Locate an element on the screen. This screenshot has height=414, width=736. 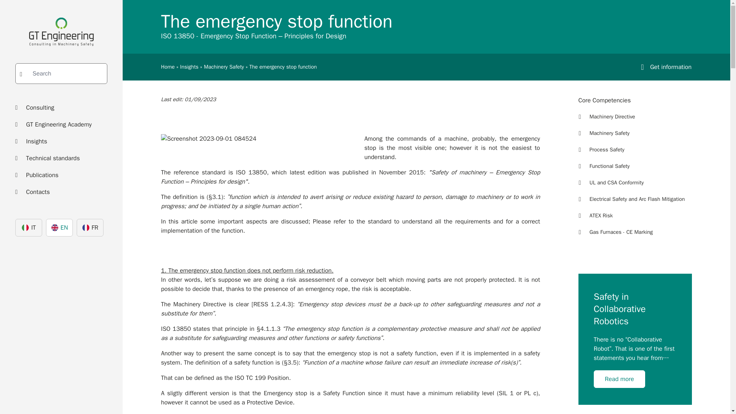
Insights is located at coordinates (189, 67).